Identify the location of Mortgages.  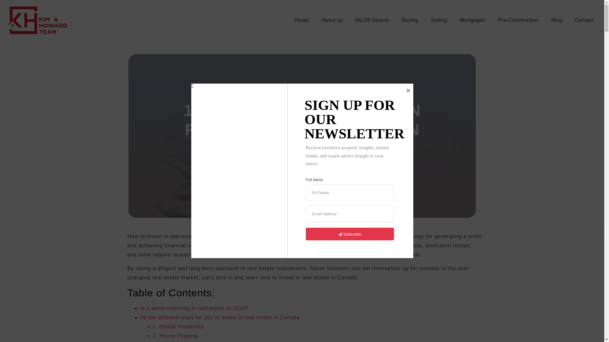
(472, 20).